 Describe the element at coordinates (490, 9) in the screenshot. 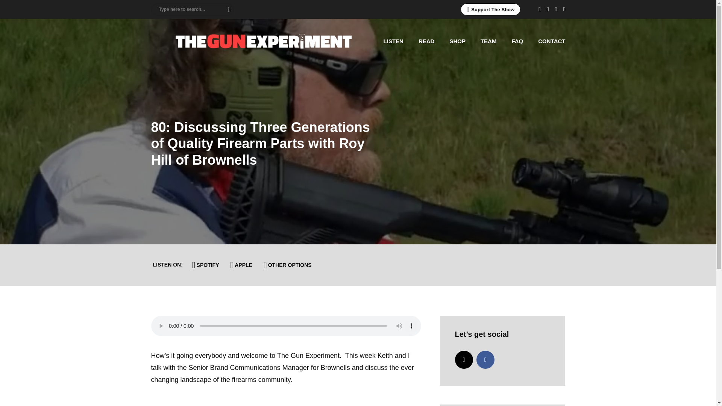

I see `Support The Show` at that location.